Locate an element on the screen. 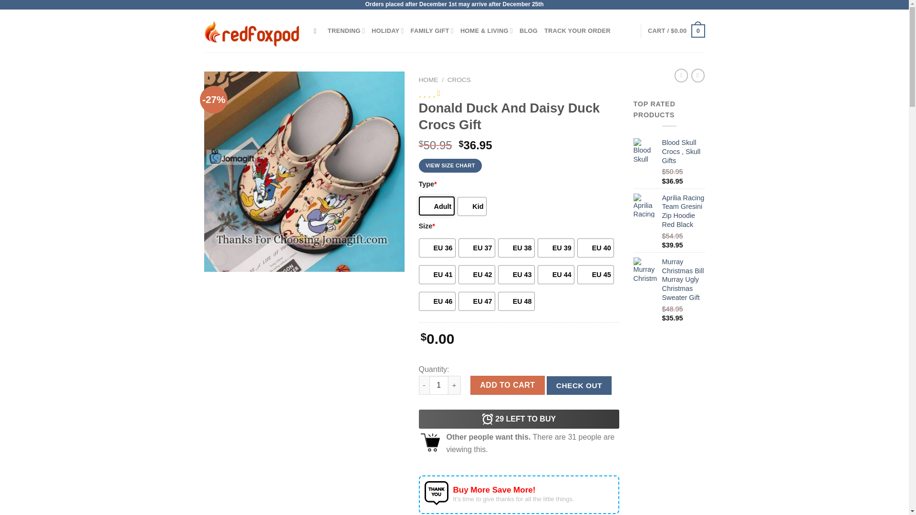  CROCS is located at coordinates (459, 79).